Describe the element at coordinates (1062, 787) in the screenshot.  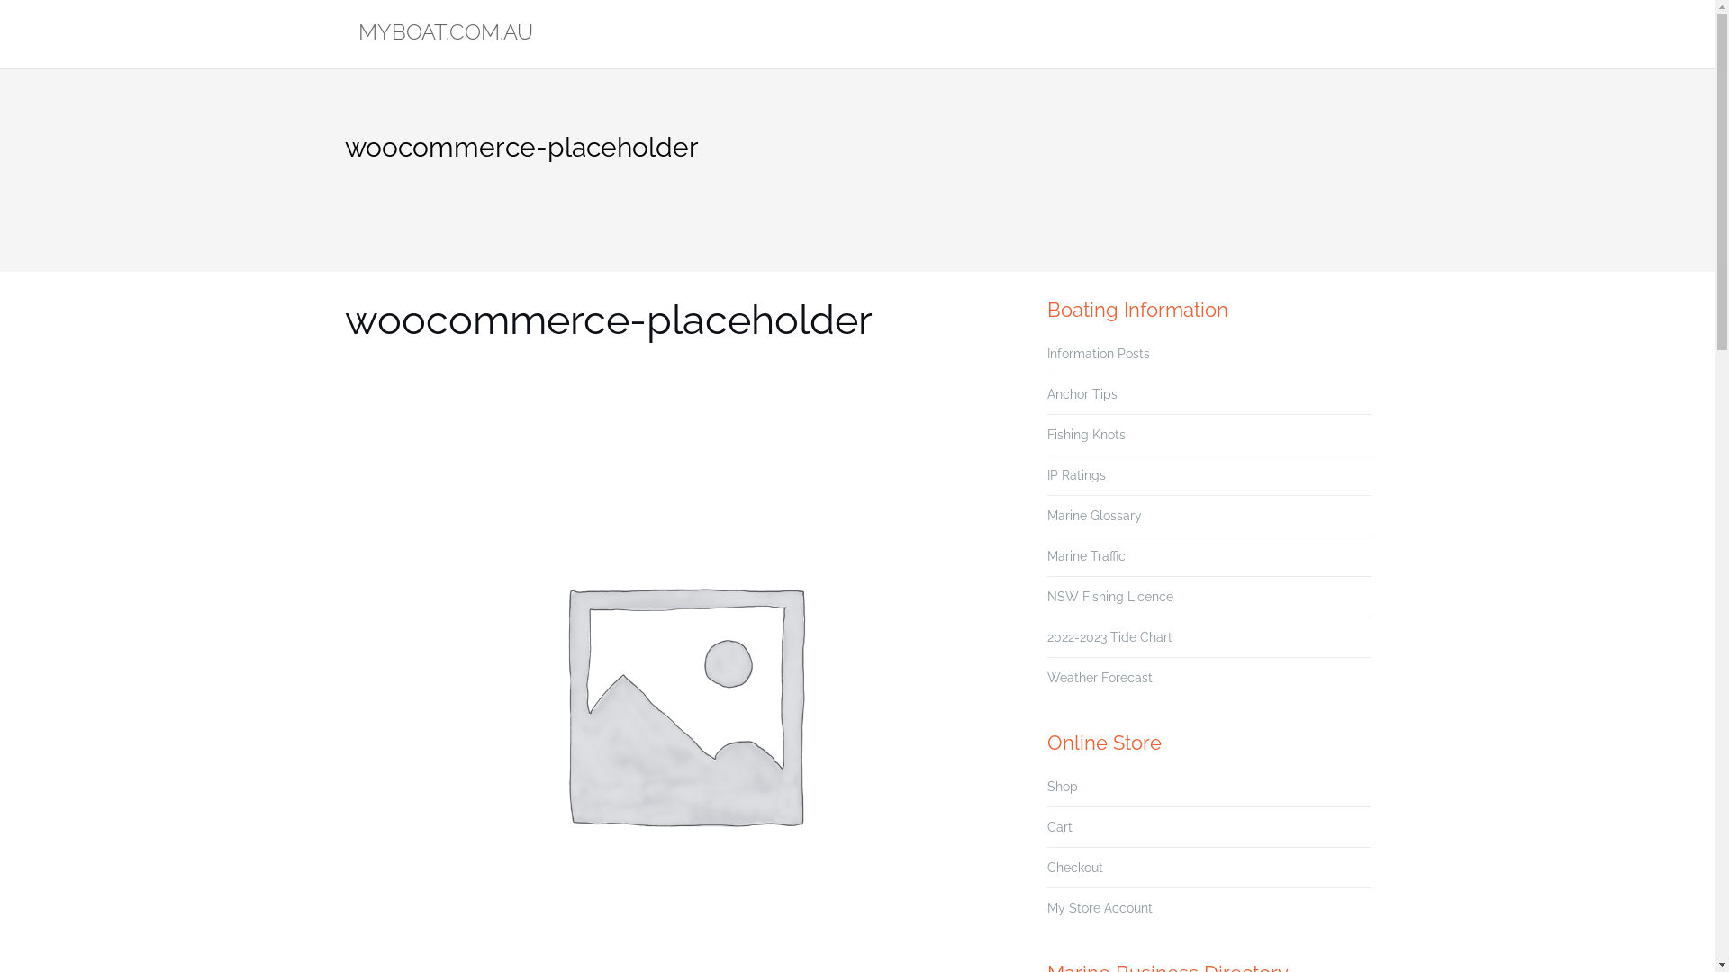
I see `Shop` at that location.